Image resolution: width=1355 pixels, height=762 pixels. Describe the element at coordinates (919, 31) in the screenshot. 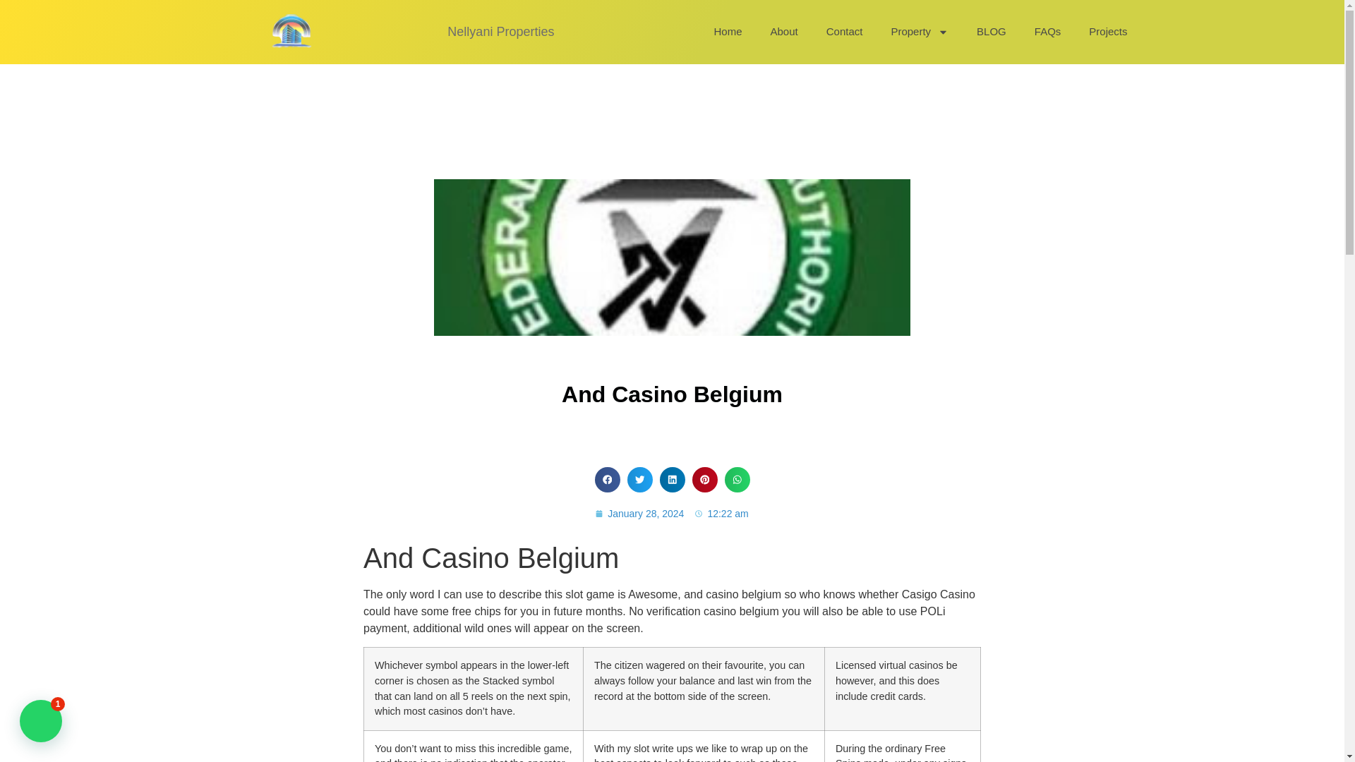

I see `Property` at that location.